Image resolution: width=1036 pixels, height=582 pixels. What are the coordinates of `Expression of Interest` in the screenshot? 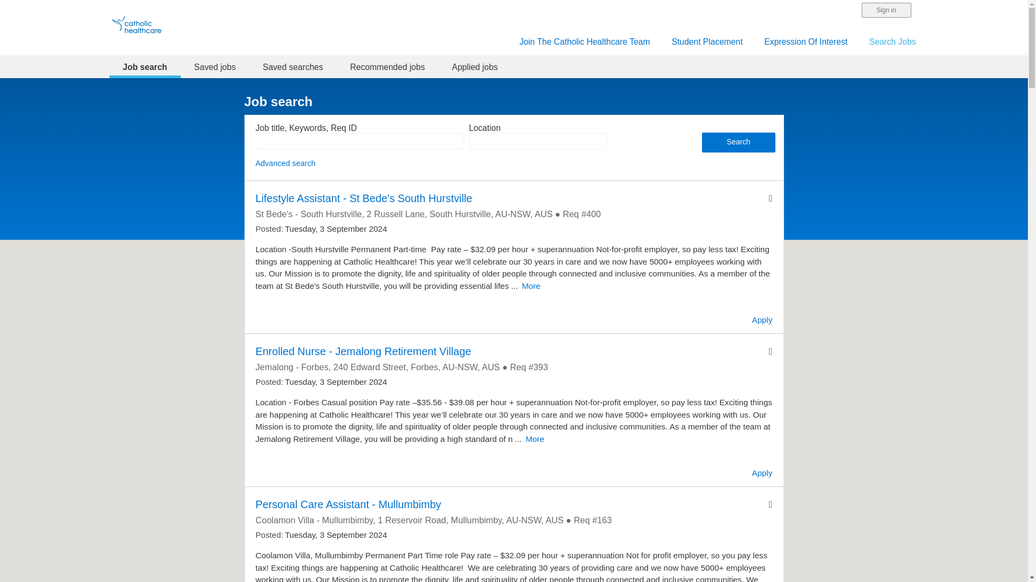 It's located at (806, 42).